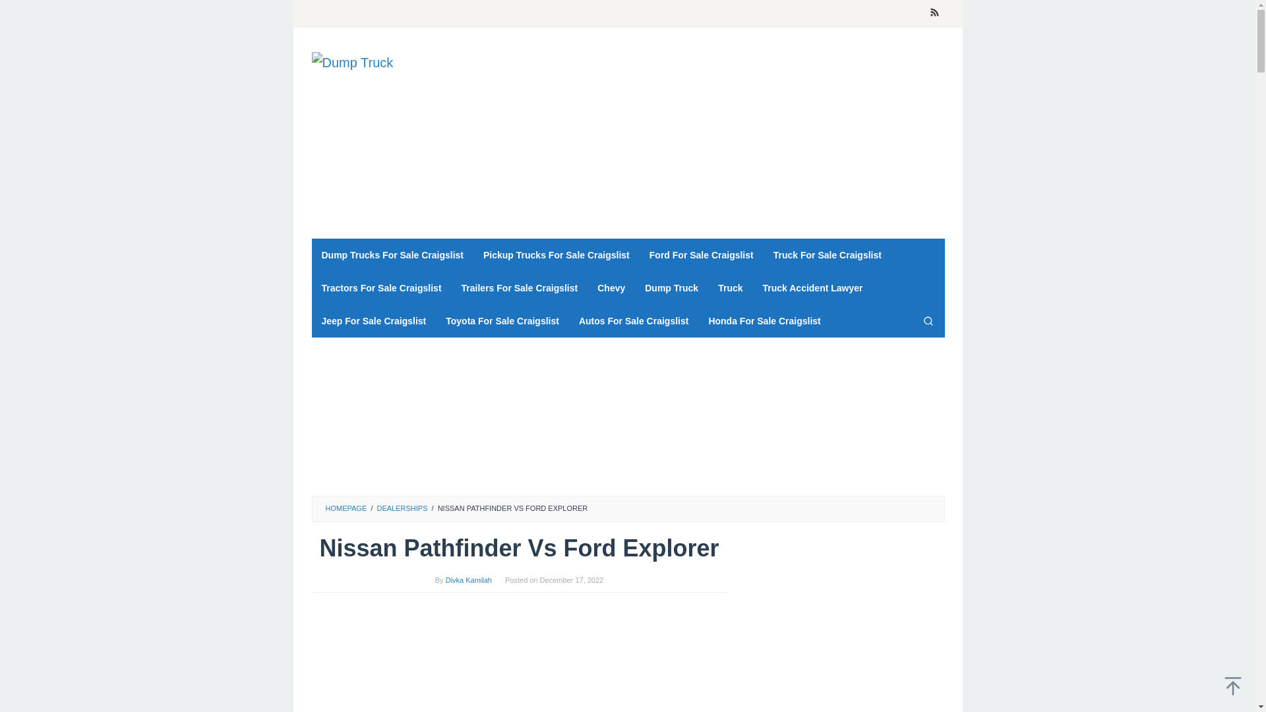 Image resolution: width=1266 pixels, height=712 pixels. What do you see at coordinates (611, 287) in the screenshot?
I see `Chevy` at bounding box center [611, 287].